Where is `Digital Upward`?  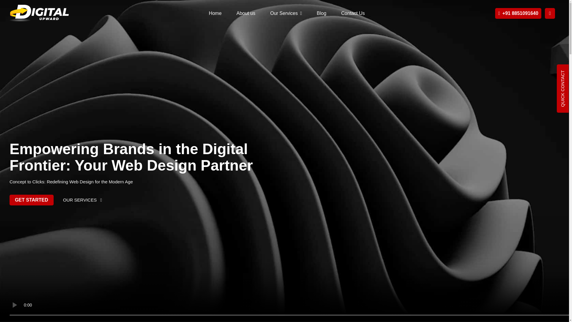
Digital Upward is located at coordinates (39, 13).